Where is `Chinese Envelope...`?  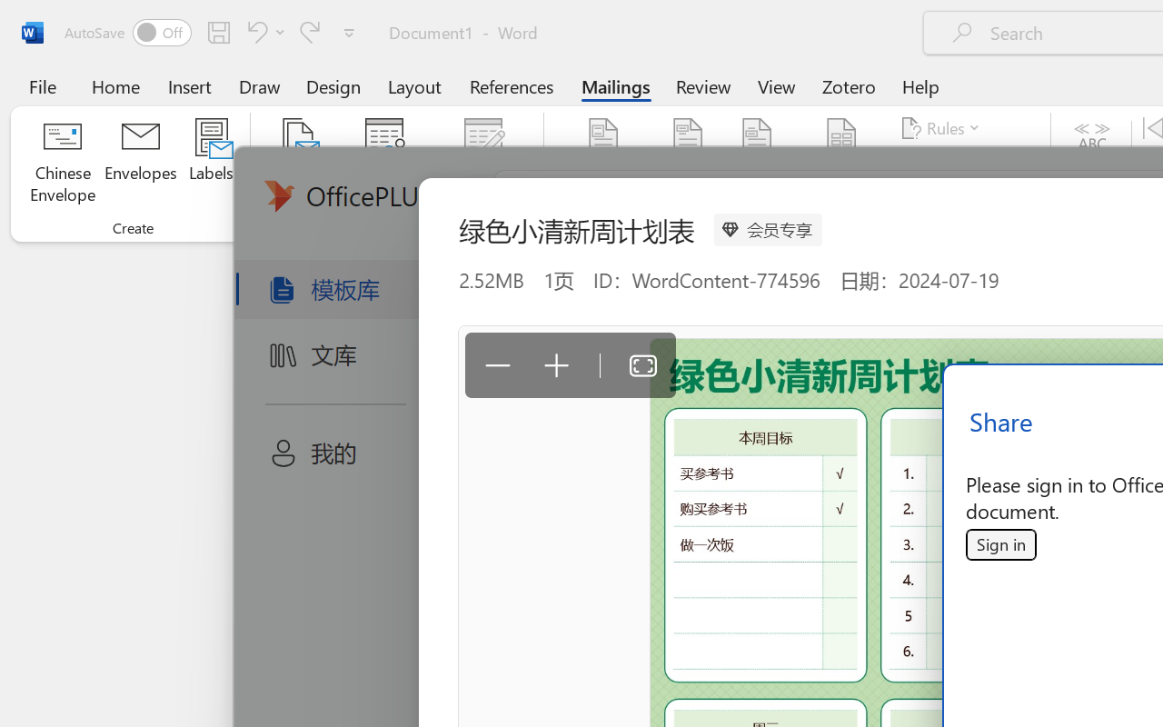
Chinese Envelope... is located at coordinates (62, 164).